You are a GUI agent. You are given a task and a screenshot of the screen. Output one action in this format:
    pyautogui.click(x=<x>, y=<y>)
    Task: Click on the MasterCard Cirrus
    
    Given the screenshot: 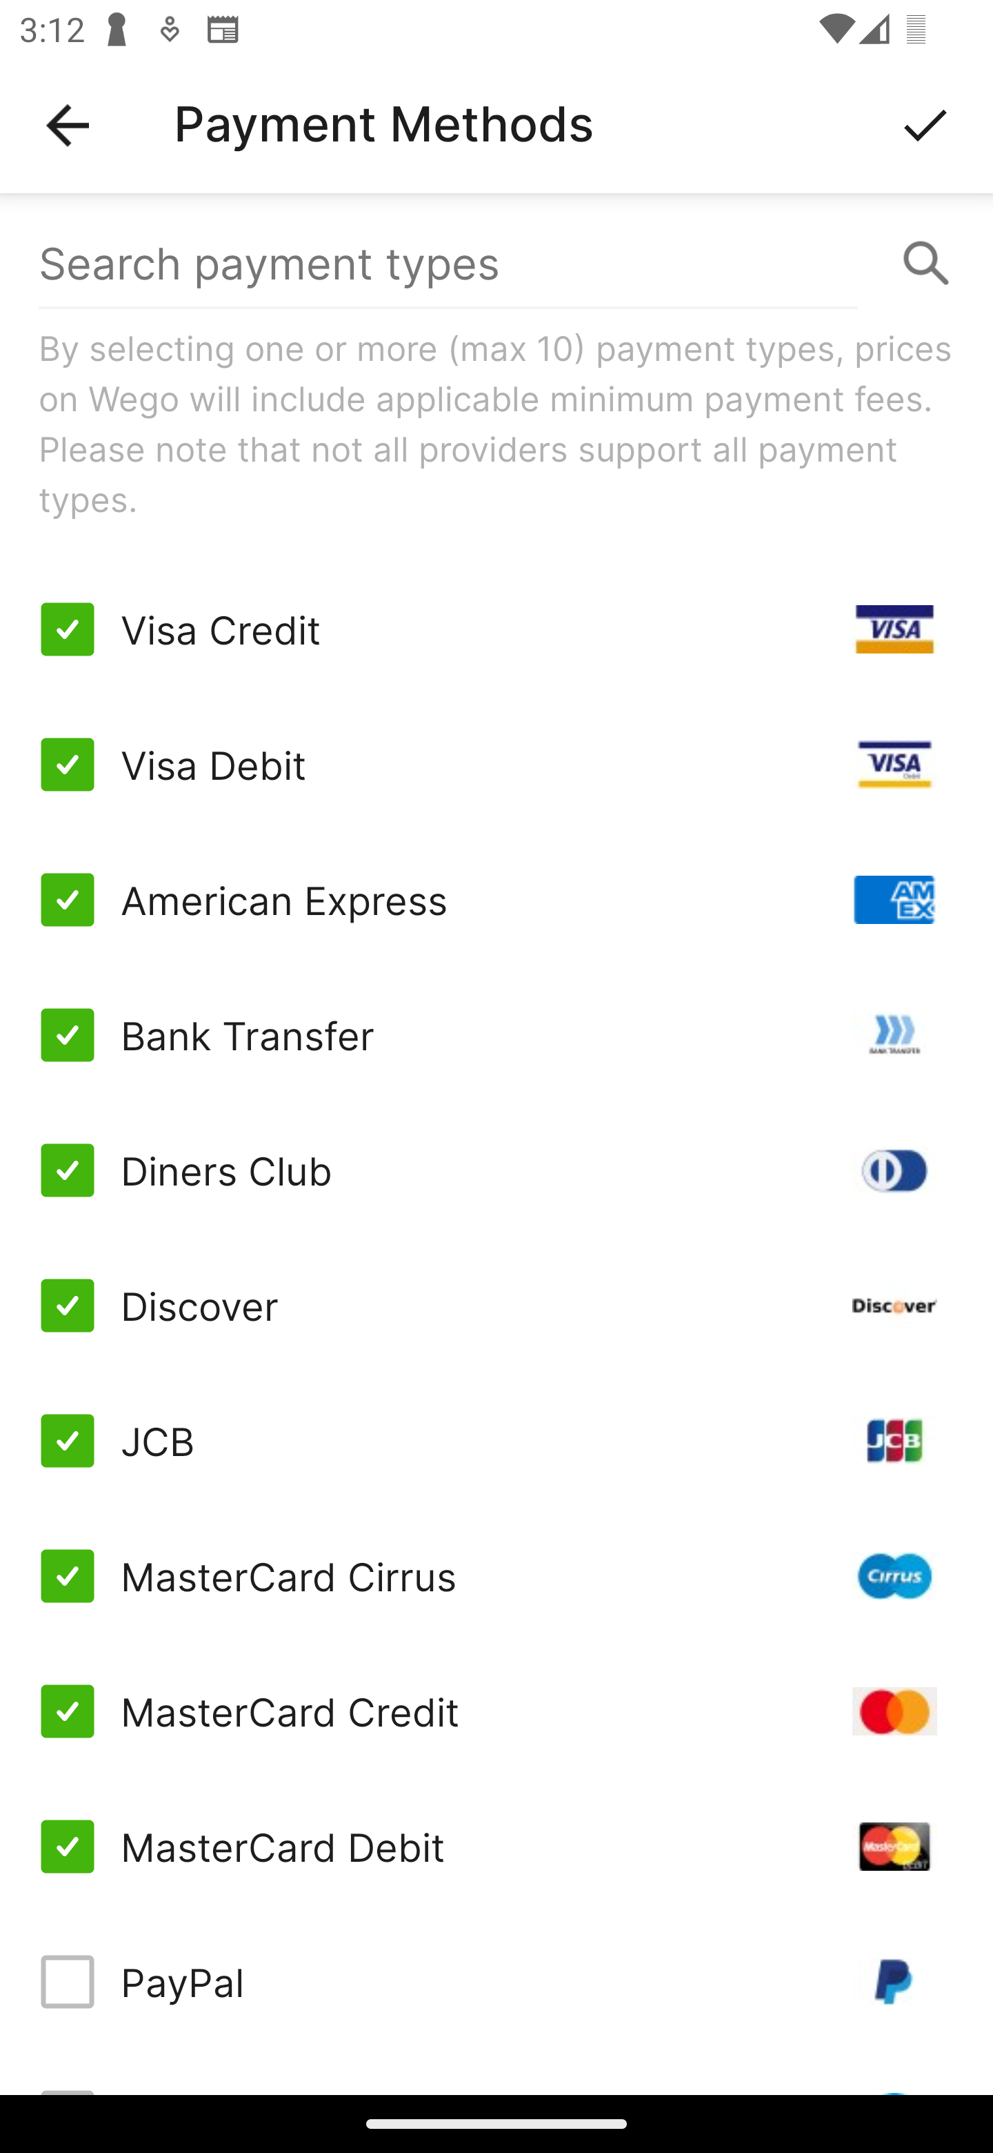 What is the action you would take?
    pyautogui.click(x=496, y=1576)
    